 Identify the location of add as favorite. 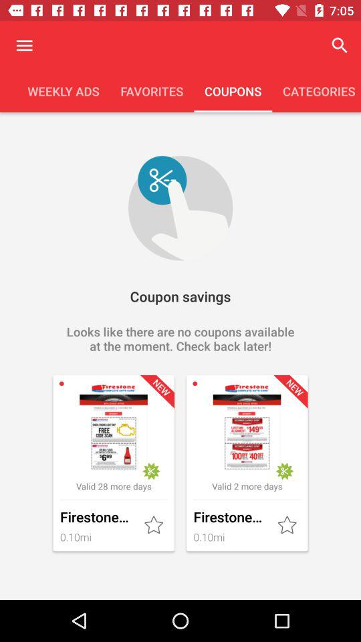
(155, 526).